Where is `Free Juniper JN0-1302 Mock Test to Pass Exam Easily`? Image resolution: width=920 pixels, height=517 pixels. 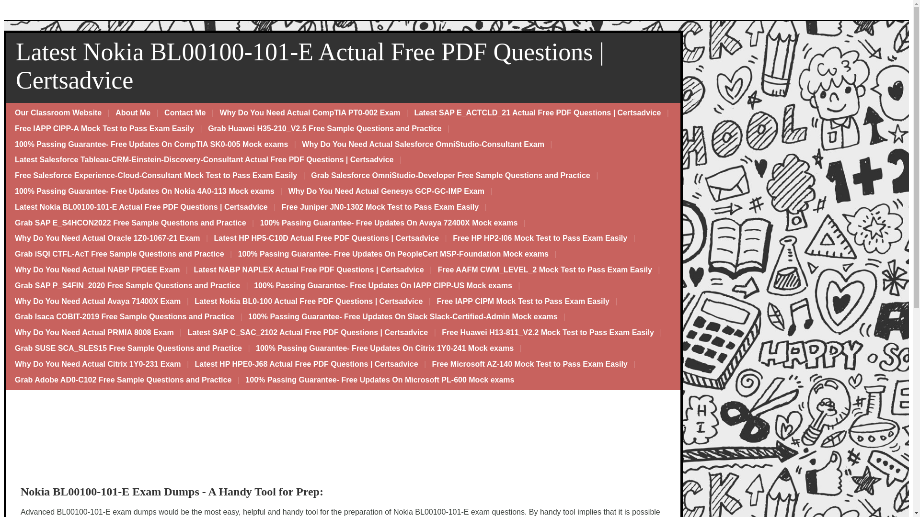
Free Juniper JN0-1302 Mock Test to Pass Exam Easily is located at coordinates (379, 207).